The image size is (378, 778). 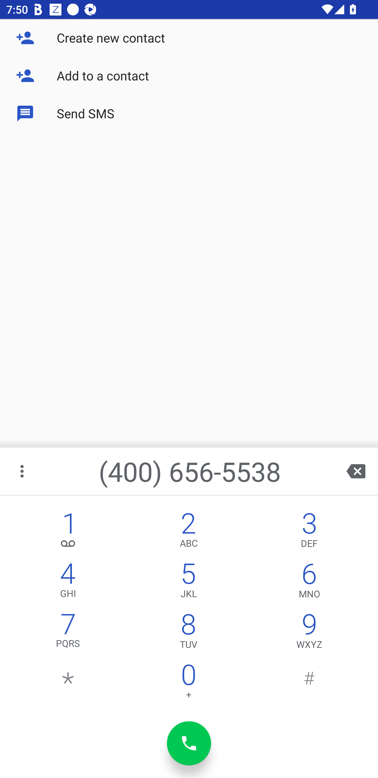 What do you see at coordinates (189, 76) in the screenshot?
I see `Add to a contact` at bounding box center [189, 76].